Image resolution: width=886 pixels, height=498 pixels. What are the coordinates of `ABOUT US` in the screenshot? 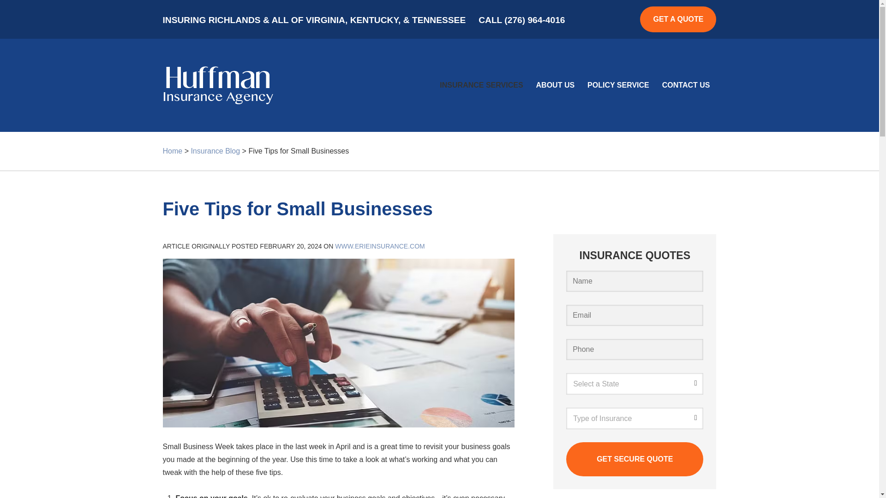 It's located at (556, 85).